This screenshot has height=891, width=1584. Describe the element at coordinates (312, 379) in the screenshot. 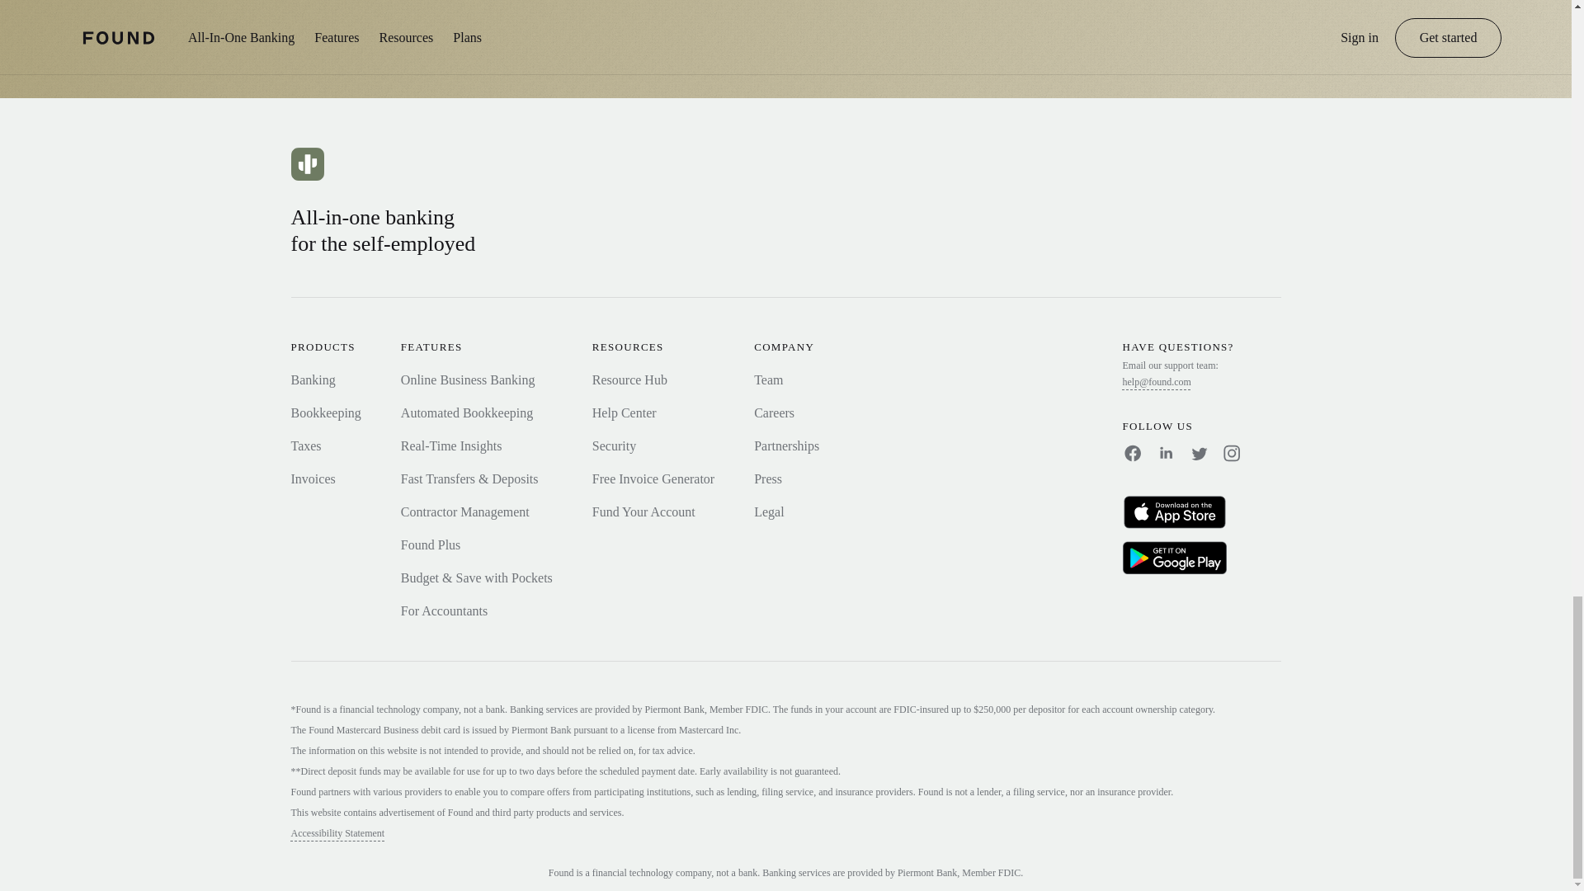

I see `Banking` at that location.